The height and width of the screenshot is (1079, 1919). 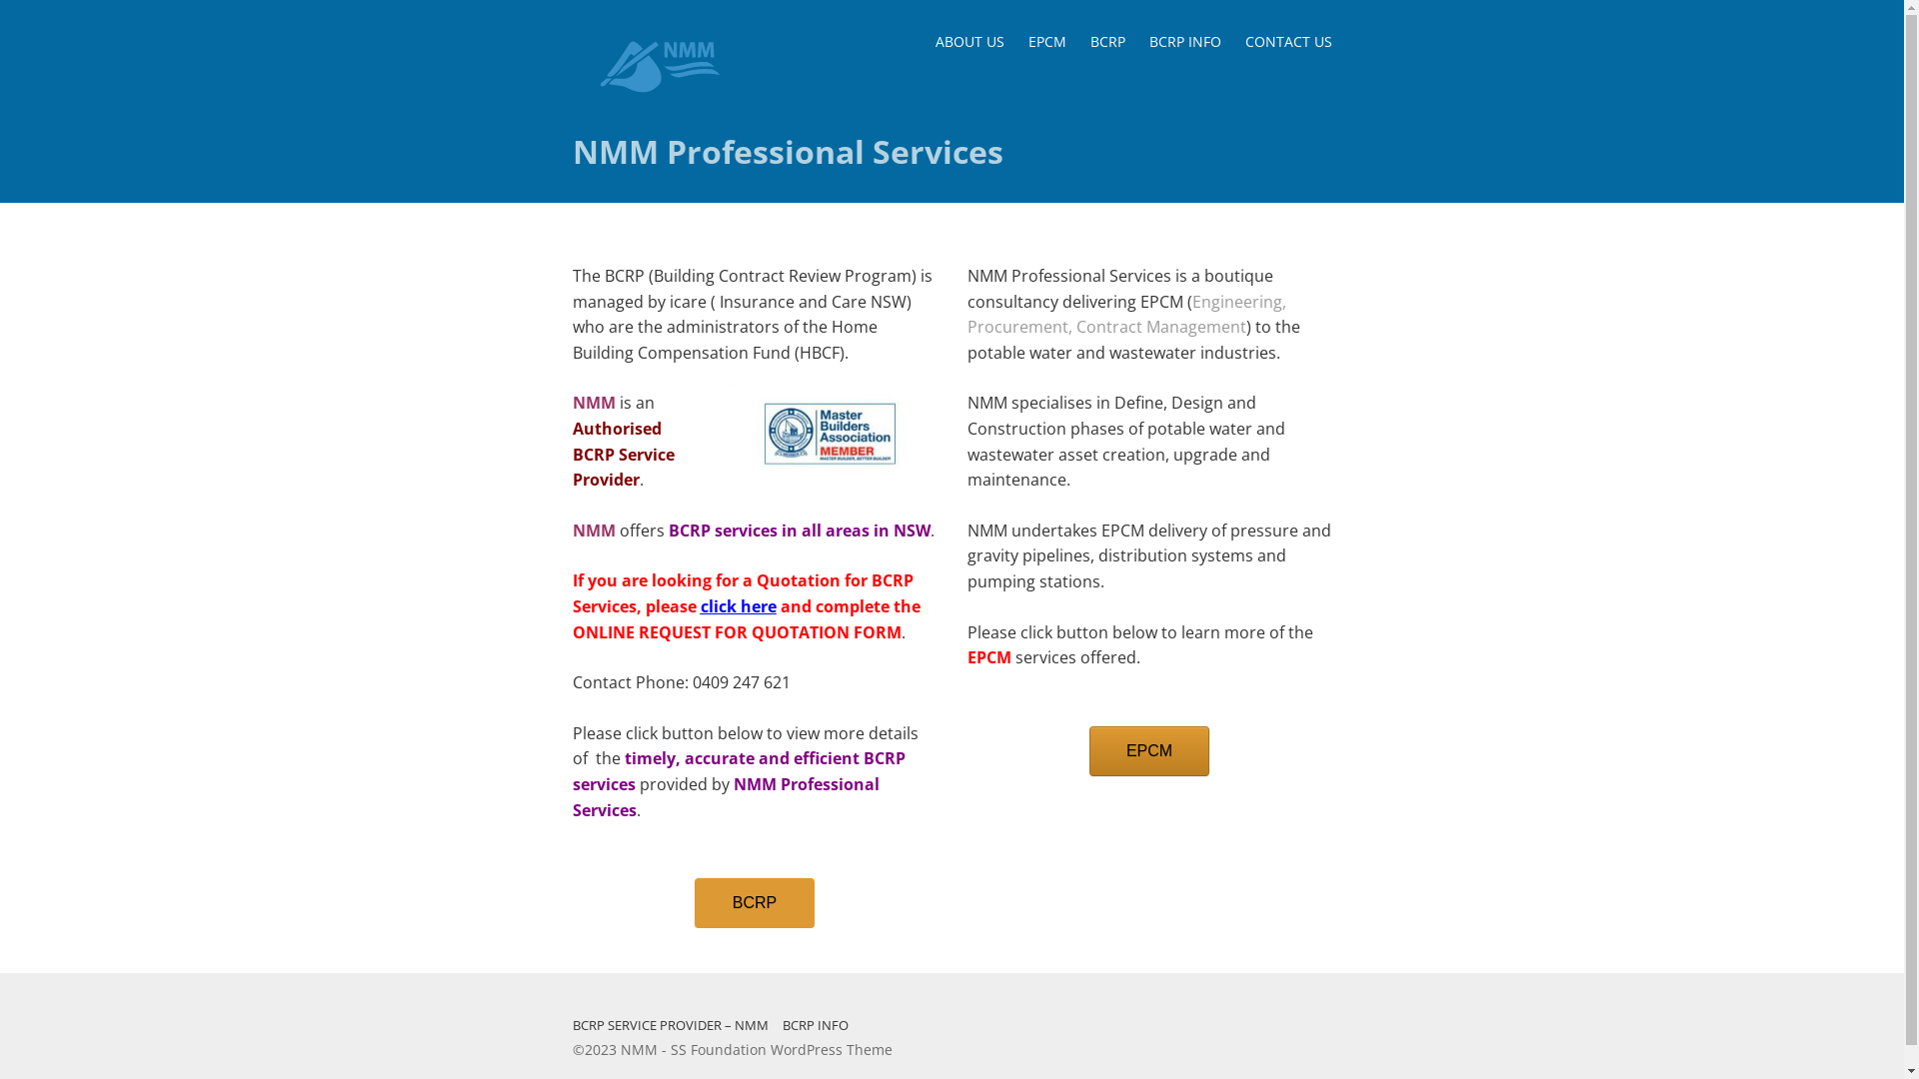 I want to click on EPCM, so click(x=1149, y=751).